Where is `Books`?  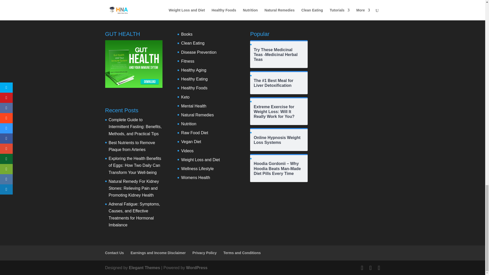
Books is located at coordinates (186, 34).